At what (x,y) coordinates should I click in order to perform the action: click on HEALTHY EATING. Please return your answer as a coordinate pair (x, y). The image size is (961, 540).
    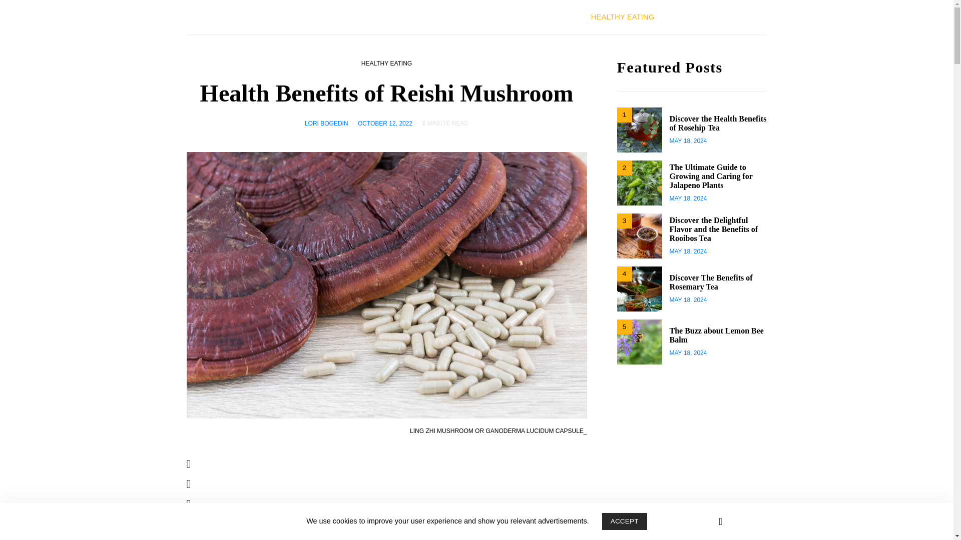
    Looking at the image, I should click on (623, 17).